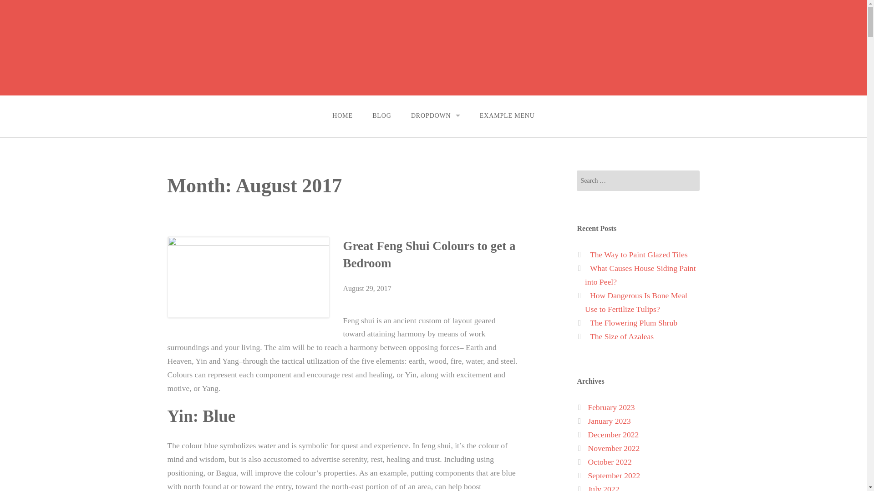 Image resolution: width=874 pixels, height=491 pixels. What do you see at coordinates (435, 161) in the screenshot?
I see `SECOND LEVEL` at bounding box center [435, 161].